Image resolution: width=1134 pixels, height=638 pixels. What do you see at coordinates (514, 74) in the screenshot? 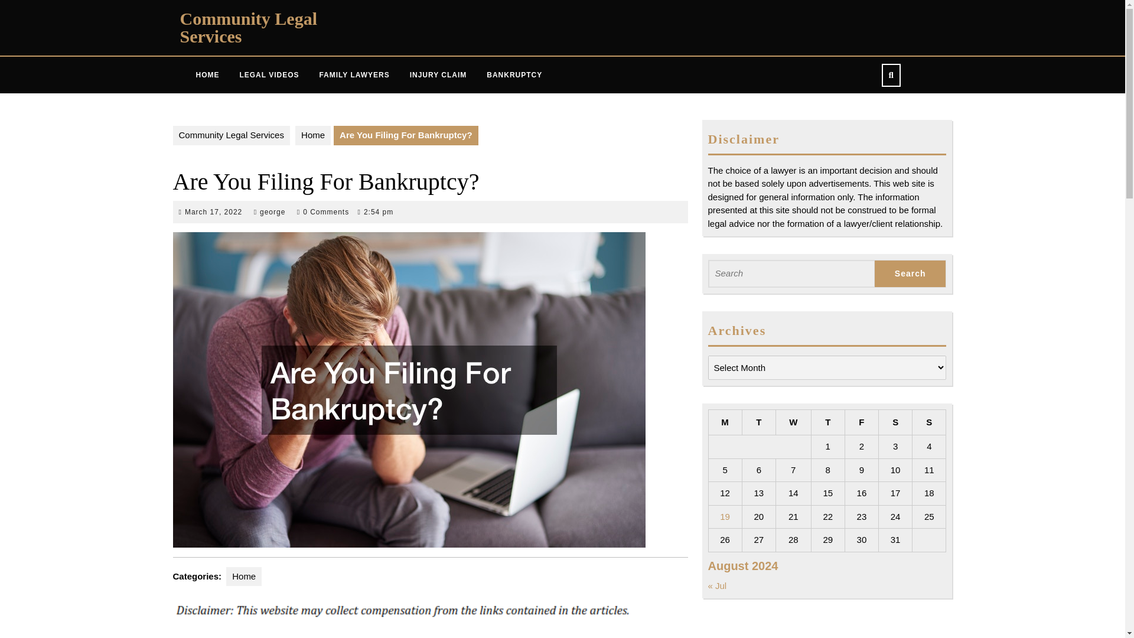
I see `BANKRUPTCY` at bounding box center [514, 74].